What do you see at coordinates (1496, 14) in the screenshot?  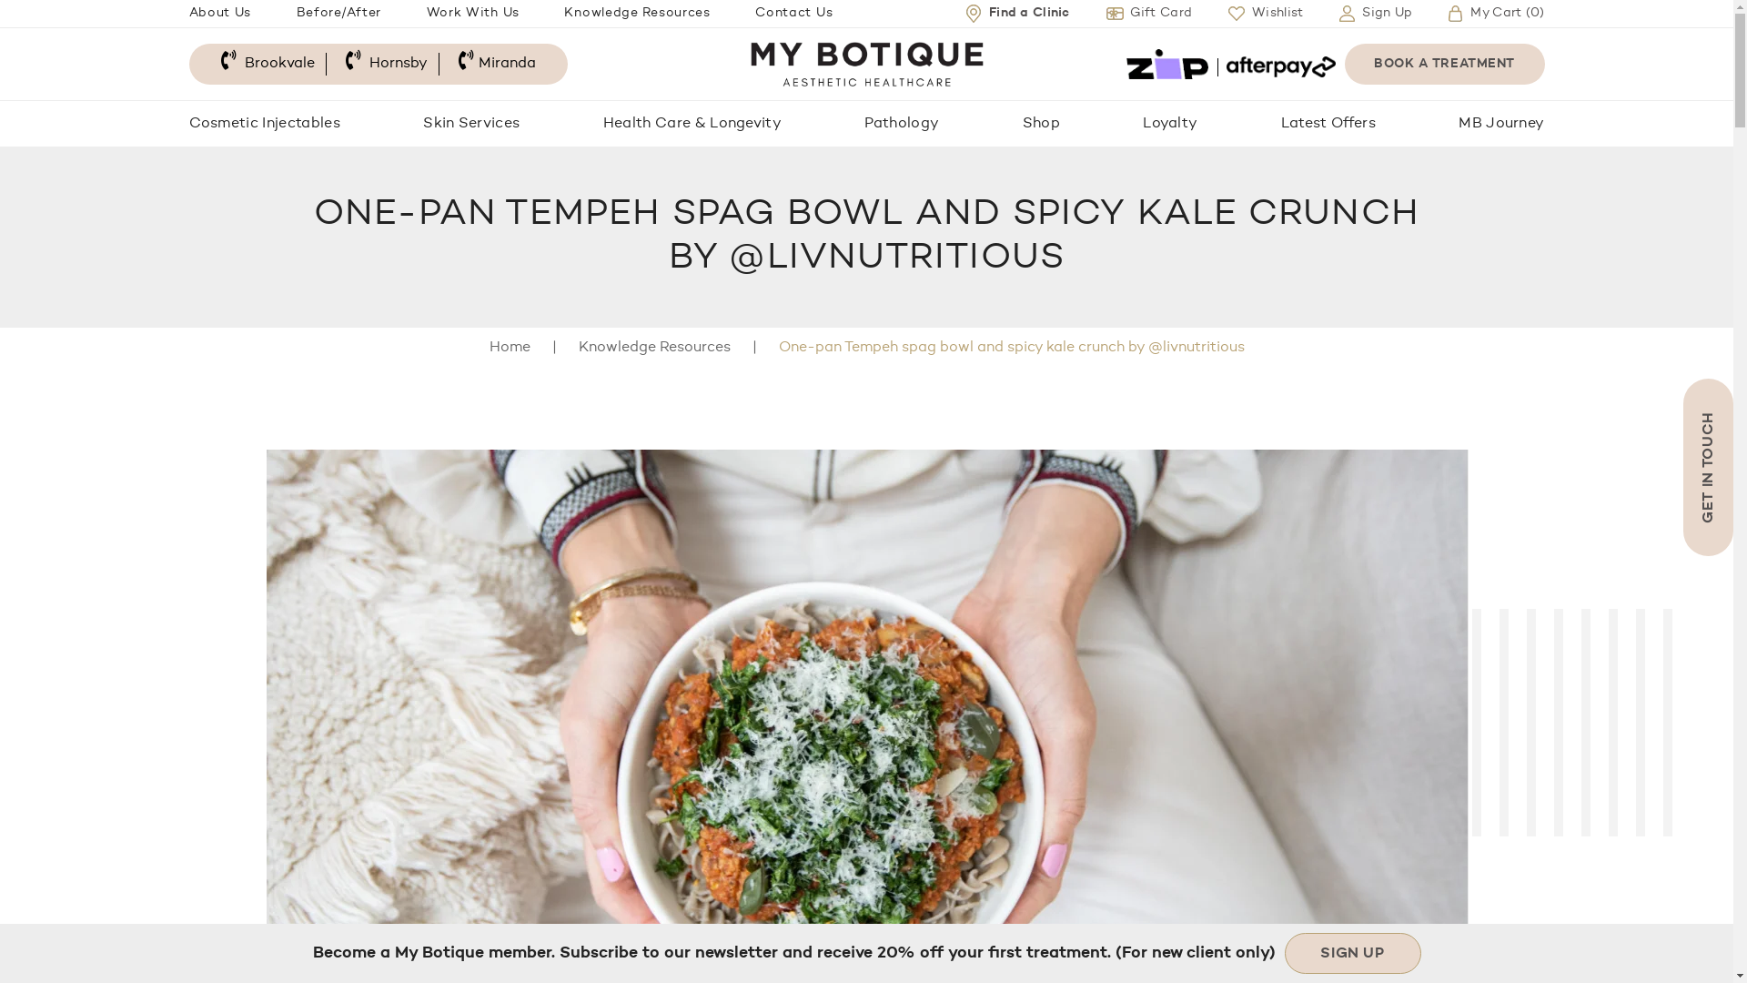 I see `My Cart (0)` at bounding box center [1496, 14].